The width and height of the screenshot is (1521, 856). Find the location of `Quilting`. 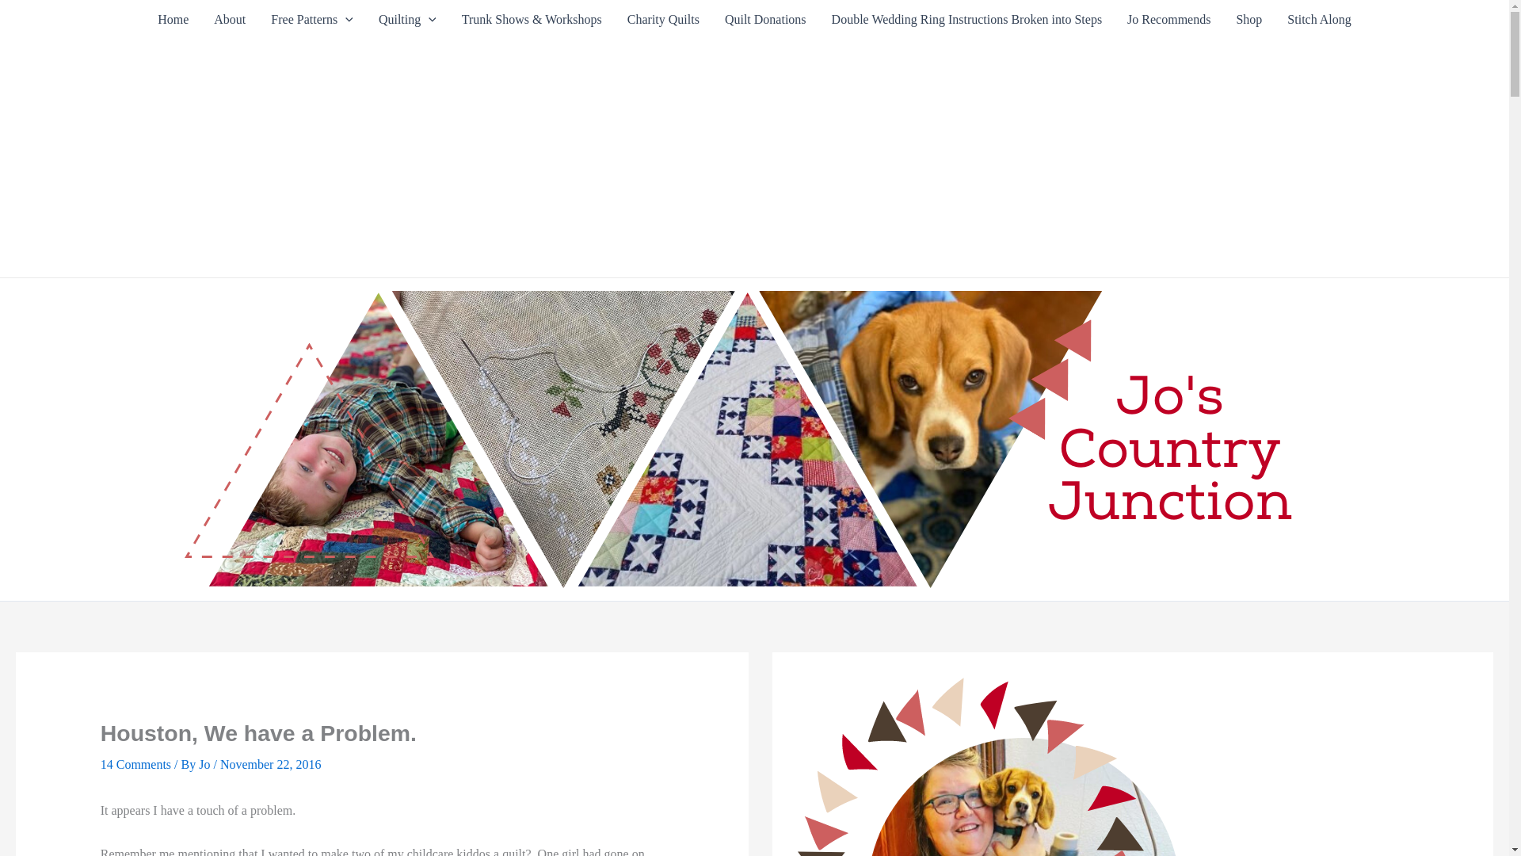

Quilting is located at coordinates (407, 19).